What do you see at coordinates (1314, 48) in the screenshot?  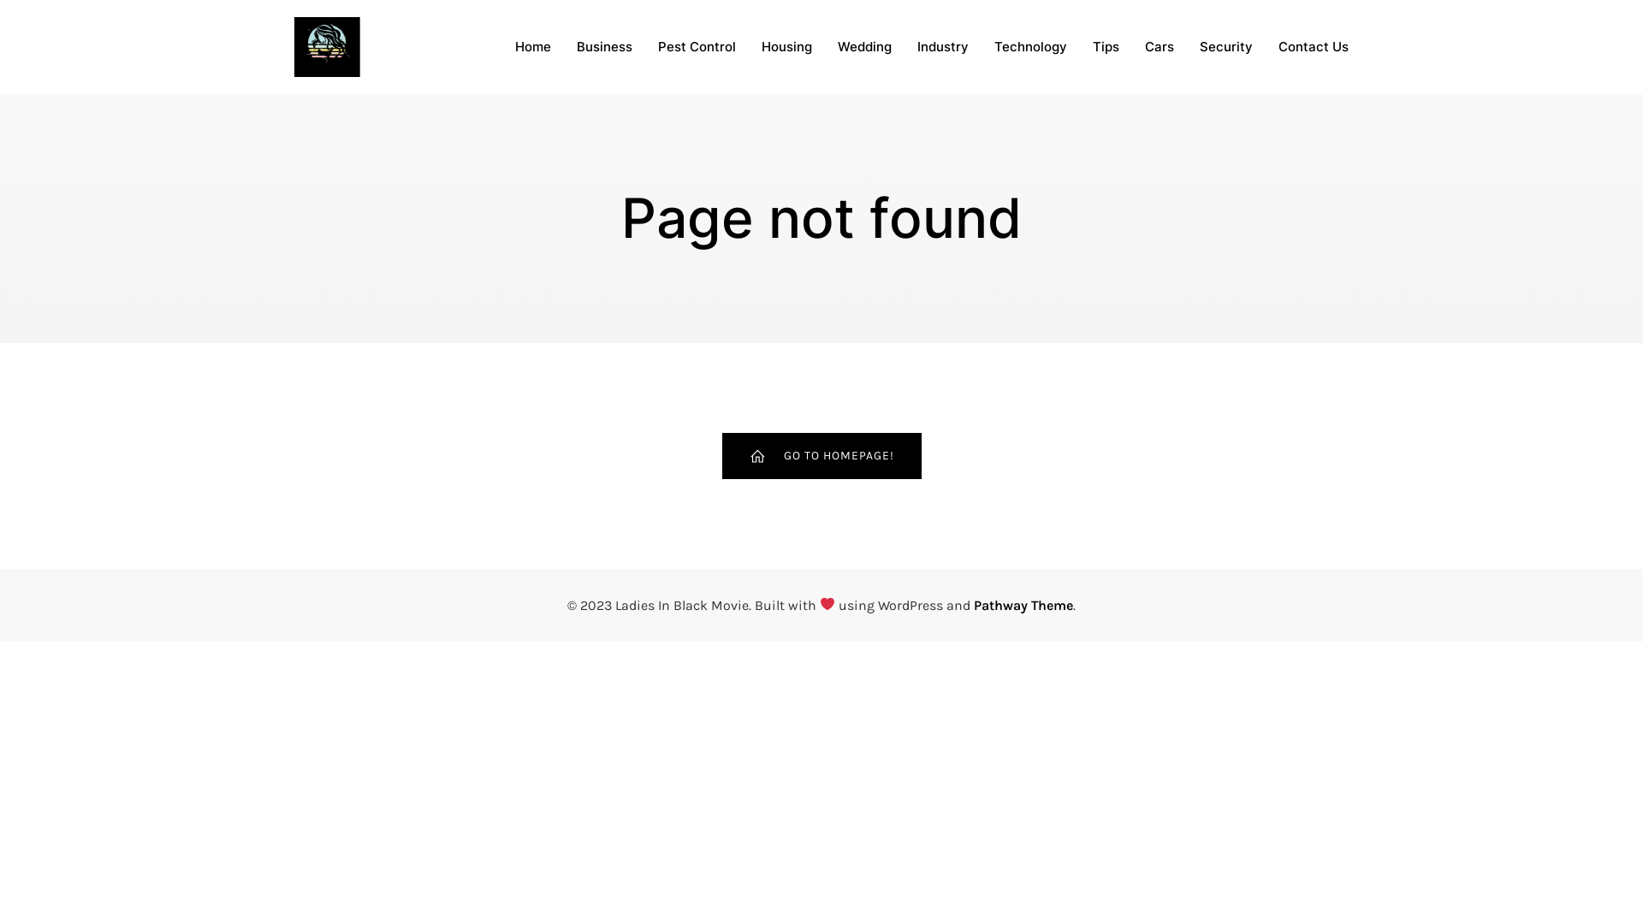 I see `Contact Us` at bounding box center [1314, 48].